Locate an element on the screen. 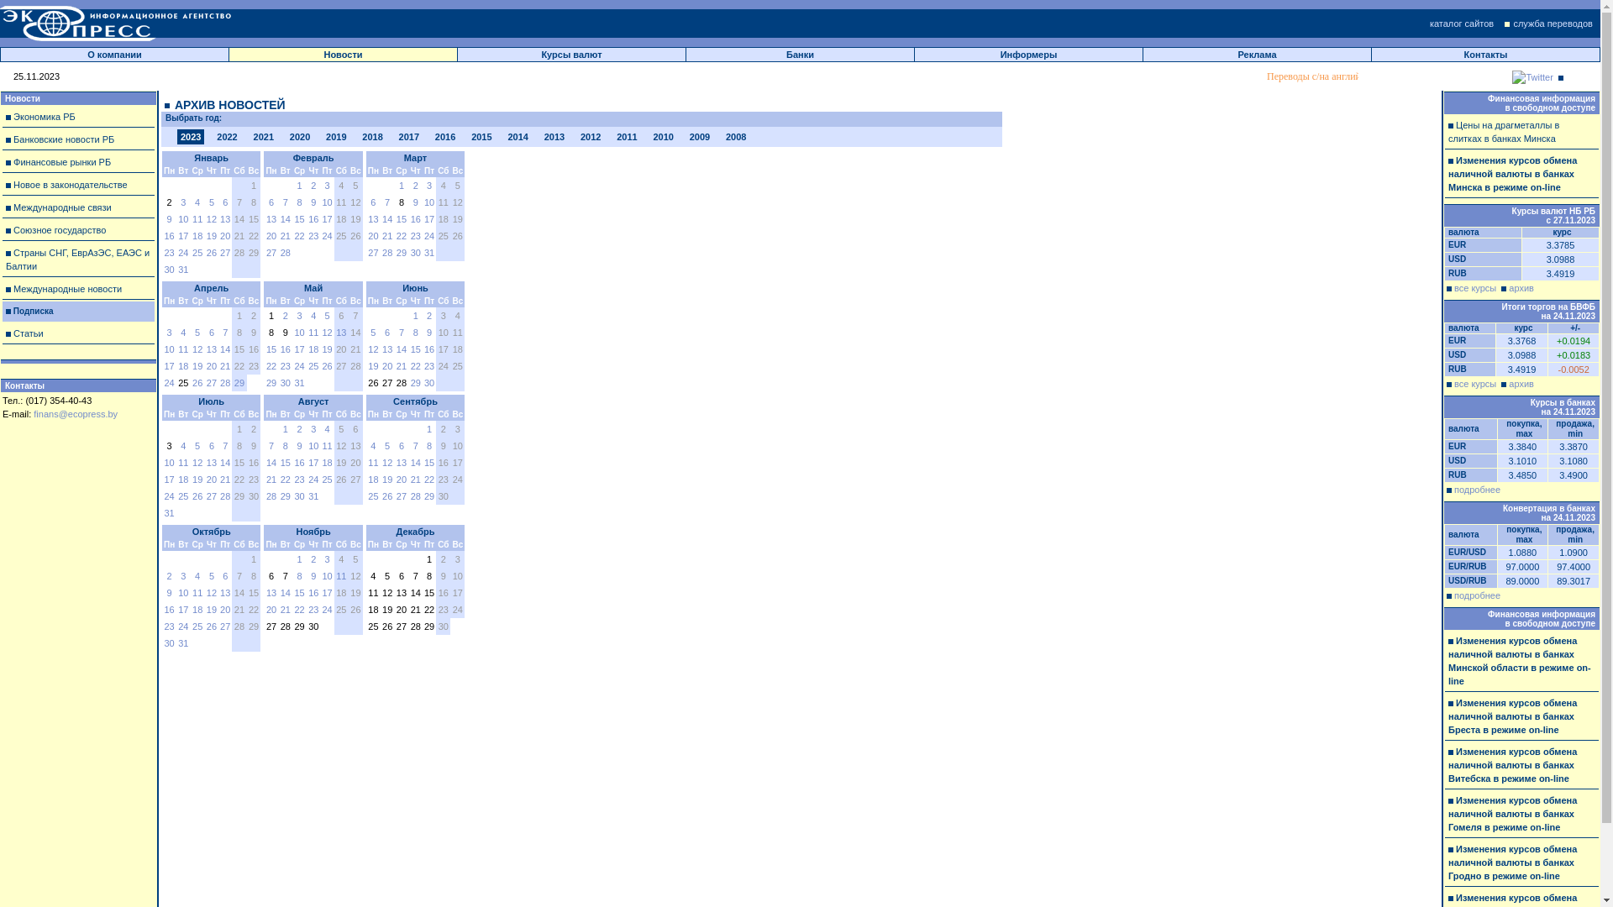 This screenshot has height=907, width=1613. 20 is located at coordinates (271, 236).